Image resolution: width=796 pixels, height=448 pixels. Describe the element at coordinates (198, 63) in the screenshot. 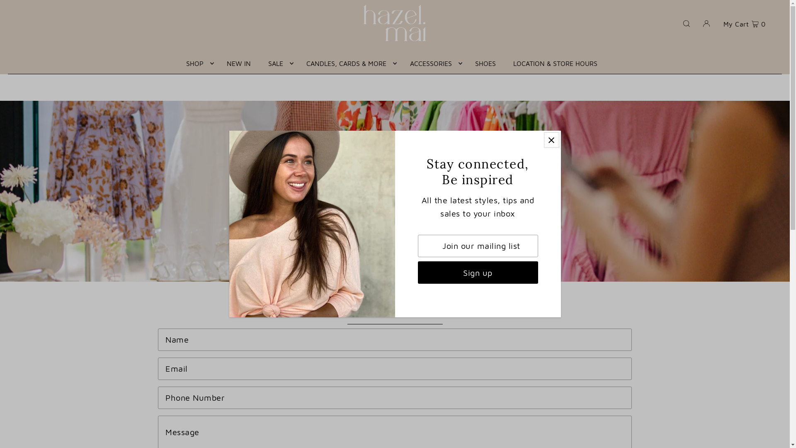

I see `SHOP` at that location.